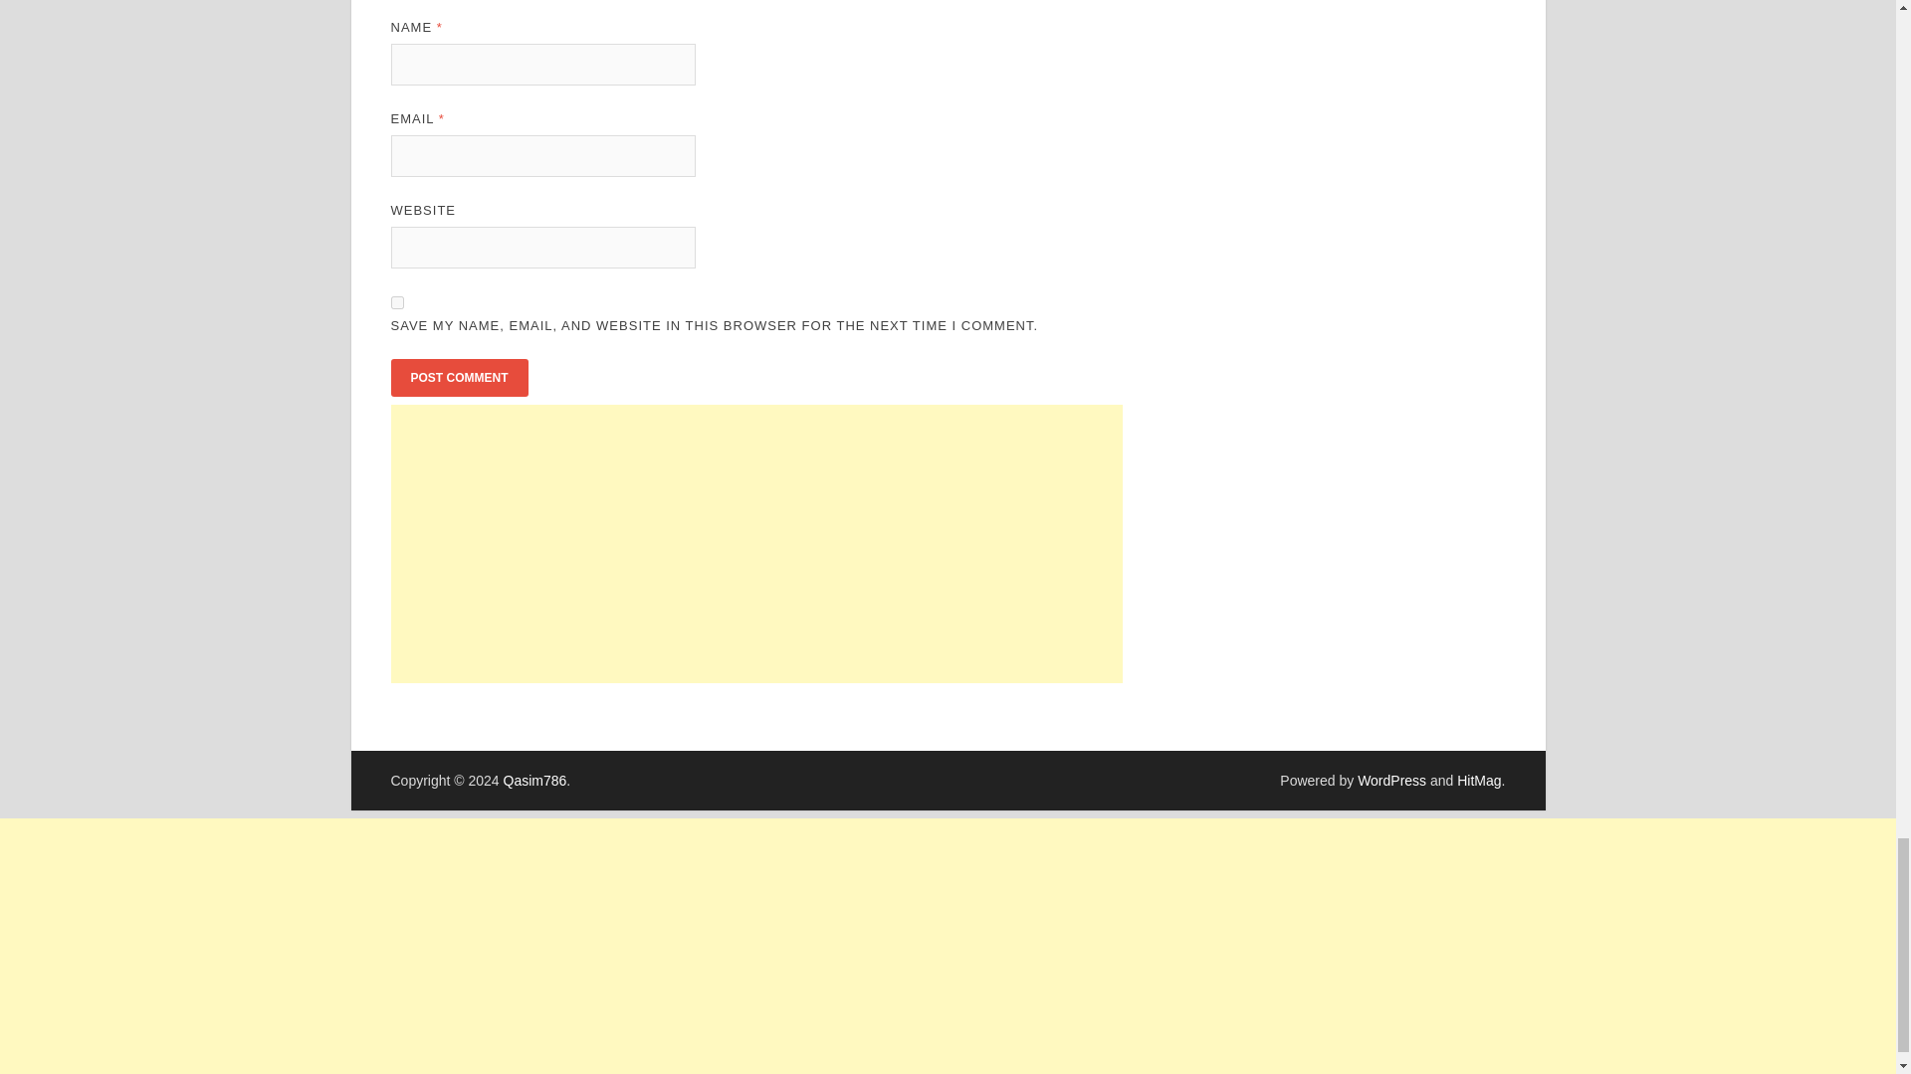 The image size is (1911, 1074). What do you see at coordinates (458, 377) in the screenshot?
I see `Post Comment` at bounding box center [458, 377].